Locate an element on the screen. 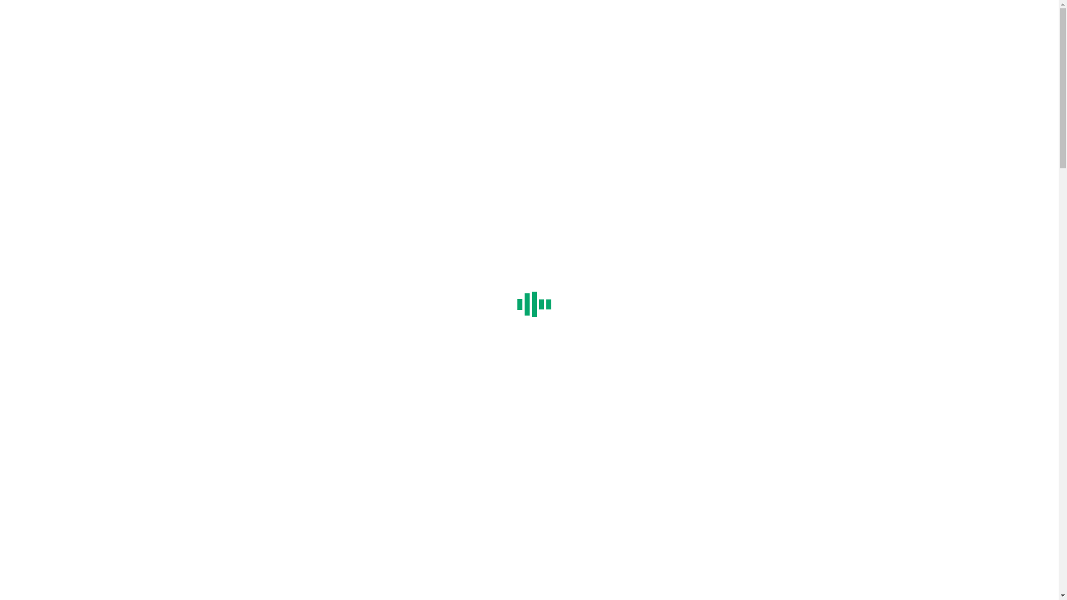 This screenshot has width=1067, height=600. Deli is located at coordinates (34, 197).